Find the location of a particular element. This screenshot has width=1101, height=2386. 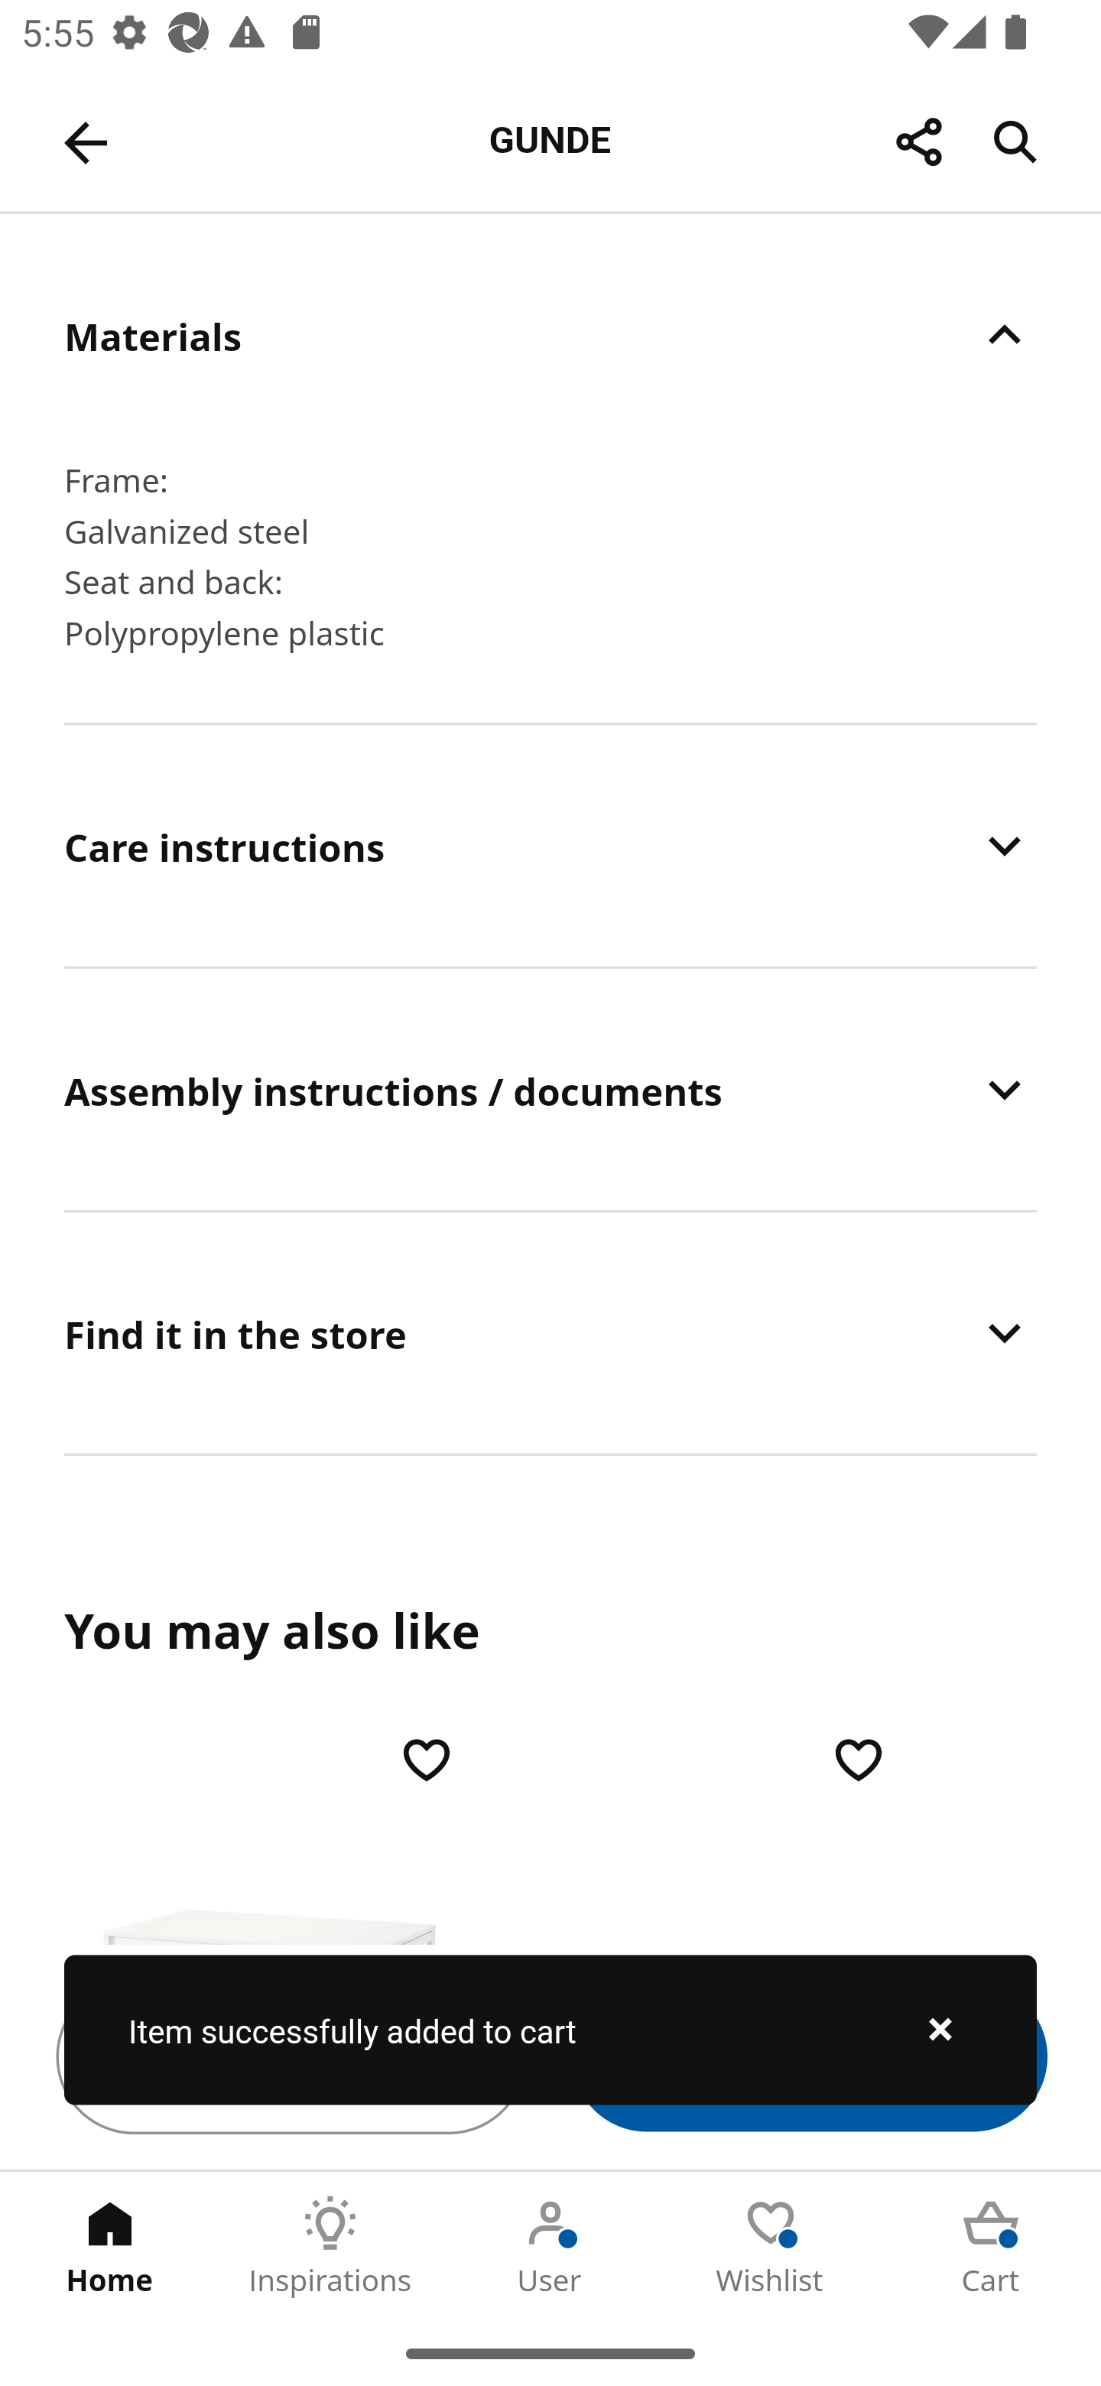

User
Tab 3 of 5 is located at coordinates (550, 2246).